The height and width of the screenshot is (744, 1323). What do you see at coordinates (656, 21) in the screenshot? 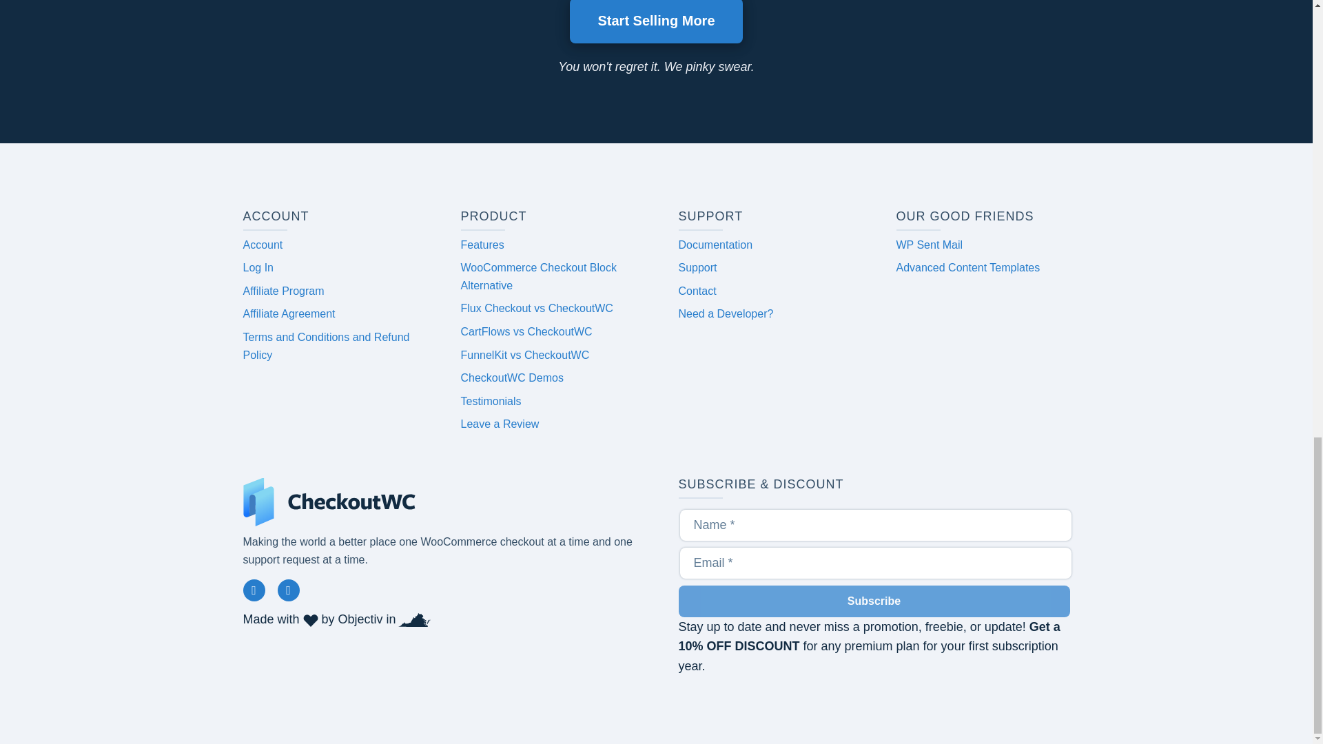
I see `Start Selling More` at bounding box center [656, 21].